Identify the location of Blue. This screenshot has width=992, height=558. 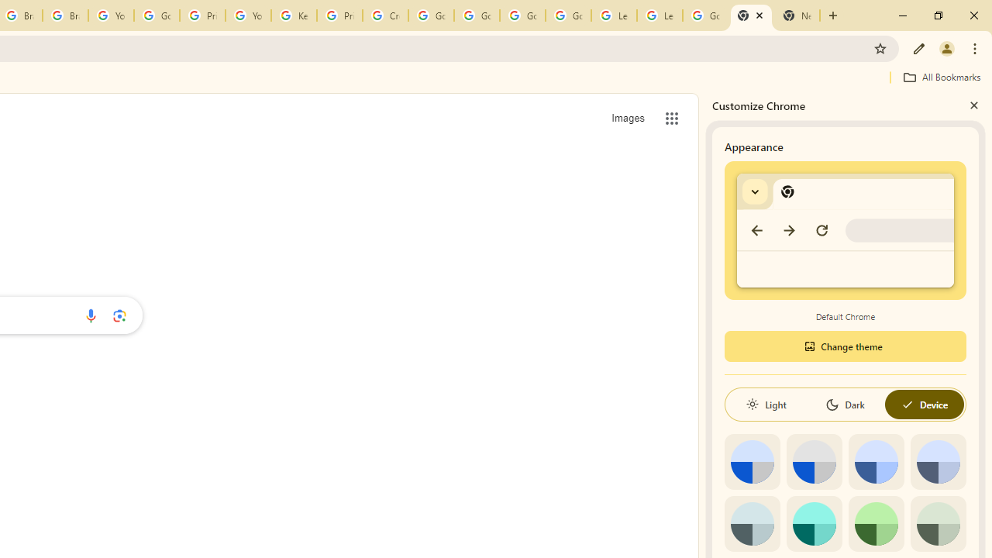
(876, 462).